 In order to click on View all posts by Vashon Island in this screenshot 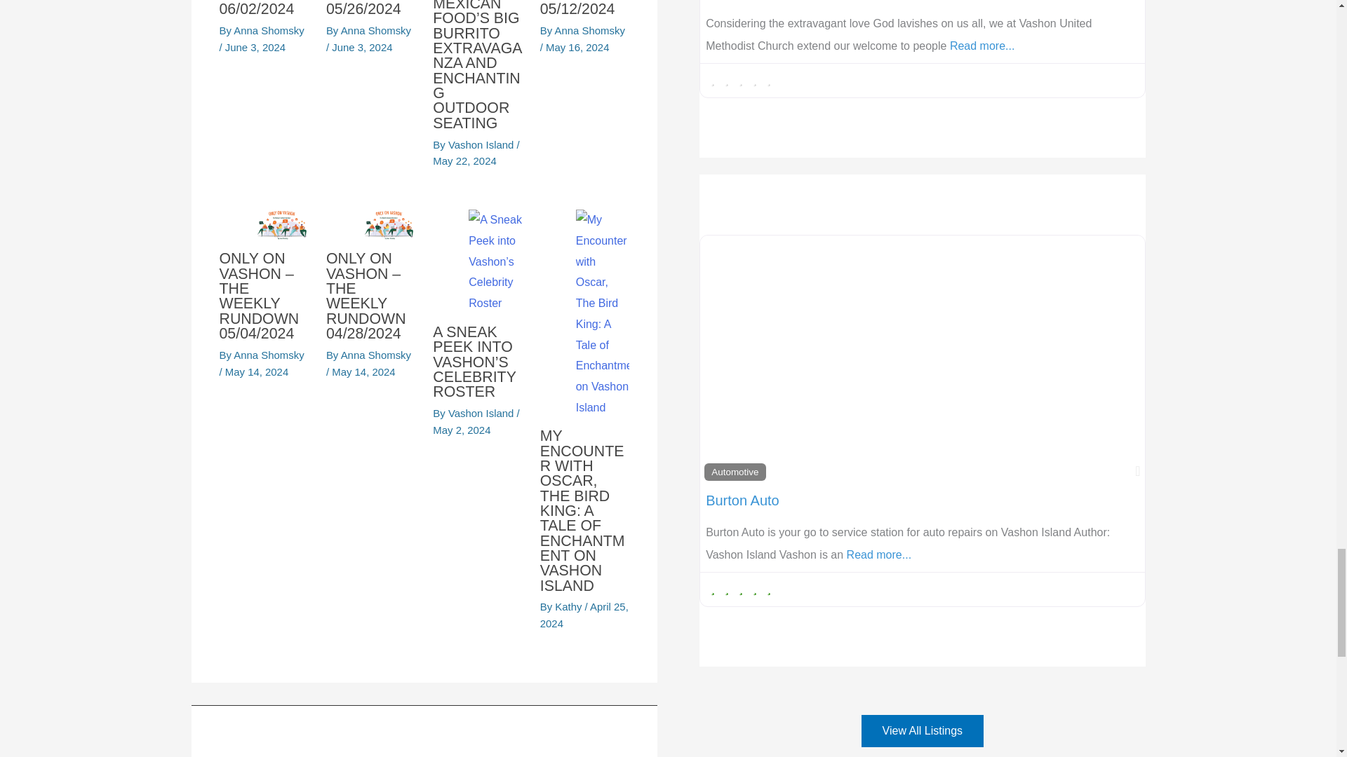, I will do `click(483, 144)`.